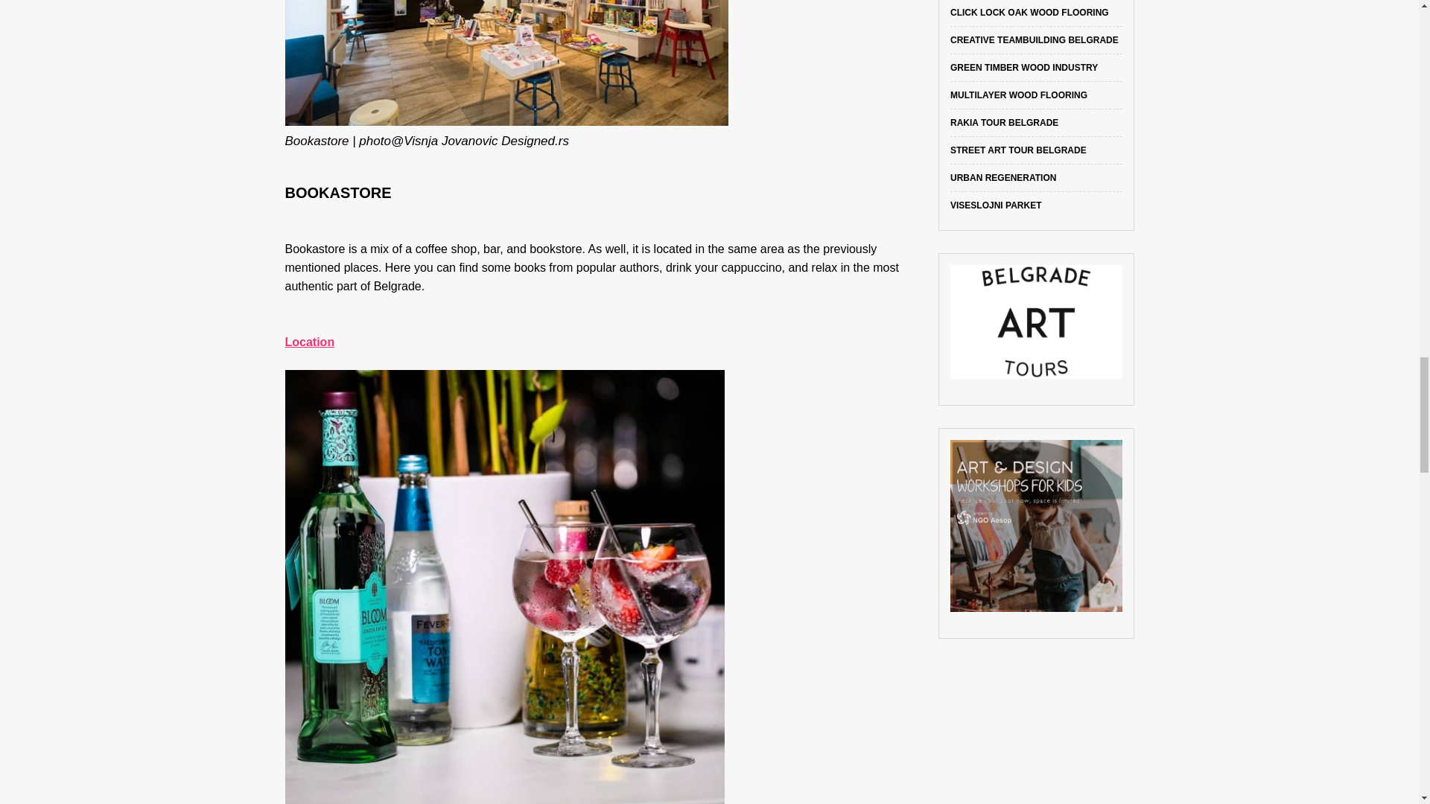 The image size is (1430, 804). I want to click on Belgrade Rakia Tour , so click(1004, 122).